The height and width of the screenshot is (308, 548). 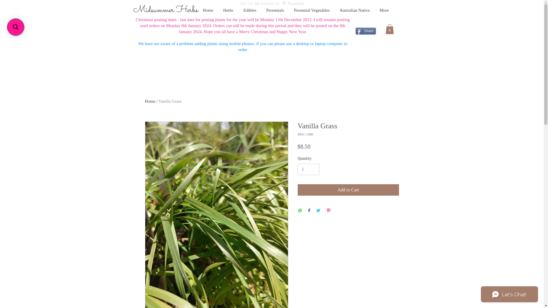 What do you see at coordinates (270, 63) in the screenshot?
I see `TrustPilot` at bounding box center [270, 63].